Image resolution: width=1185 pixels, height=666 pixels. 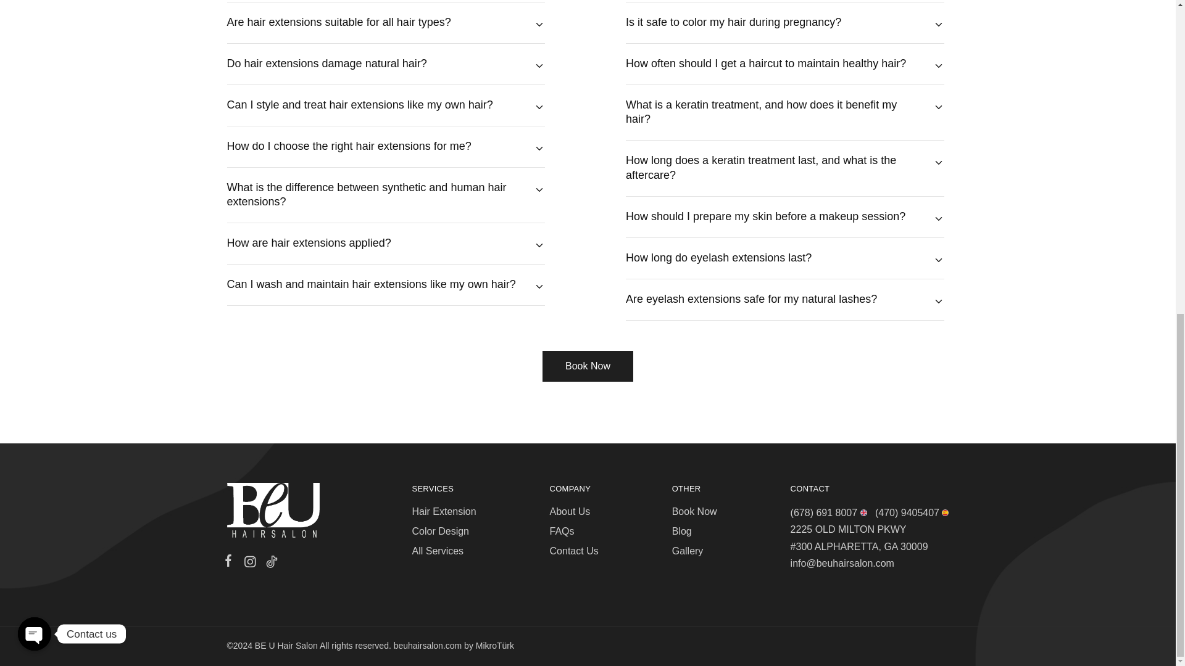 What do you see at coordinates (231, 562) in the screenshot?
I see `Facebook` at bounding box center [231, 562].